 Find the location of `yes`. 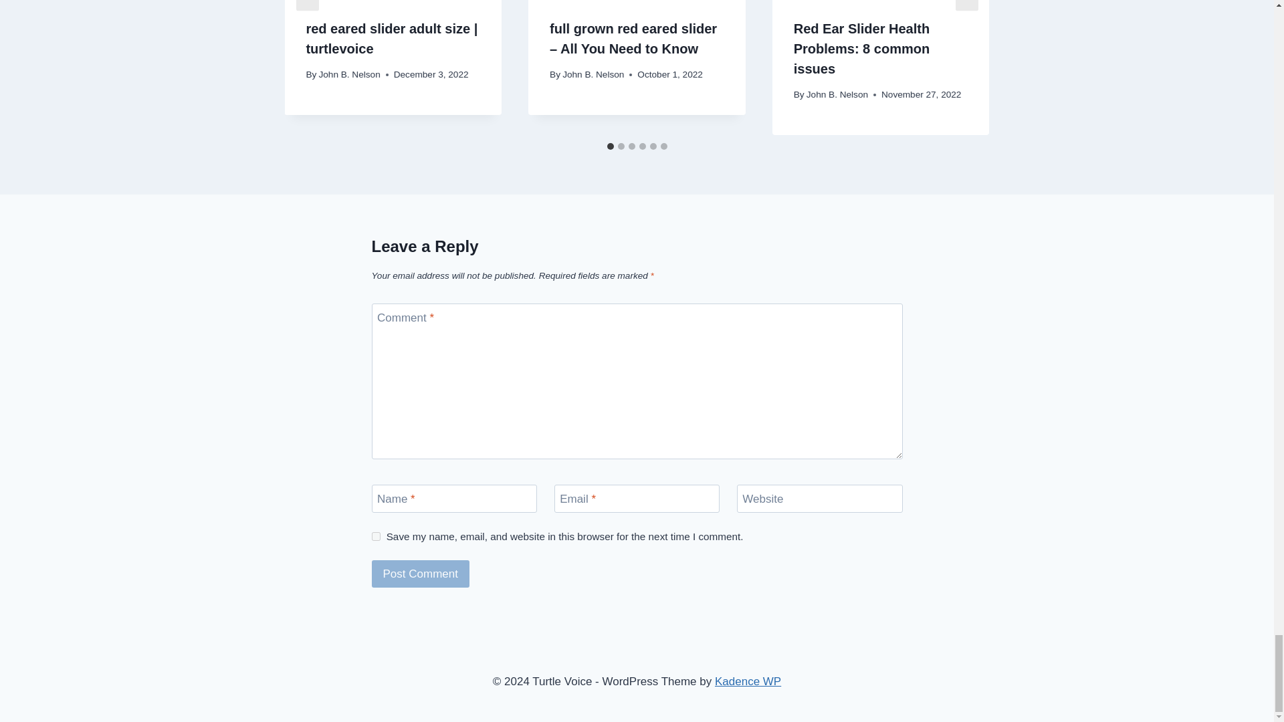

yes is located at coordinates (376, 536).